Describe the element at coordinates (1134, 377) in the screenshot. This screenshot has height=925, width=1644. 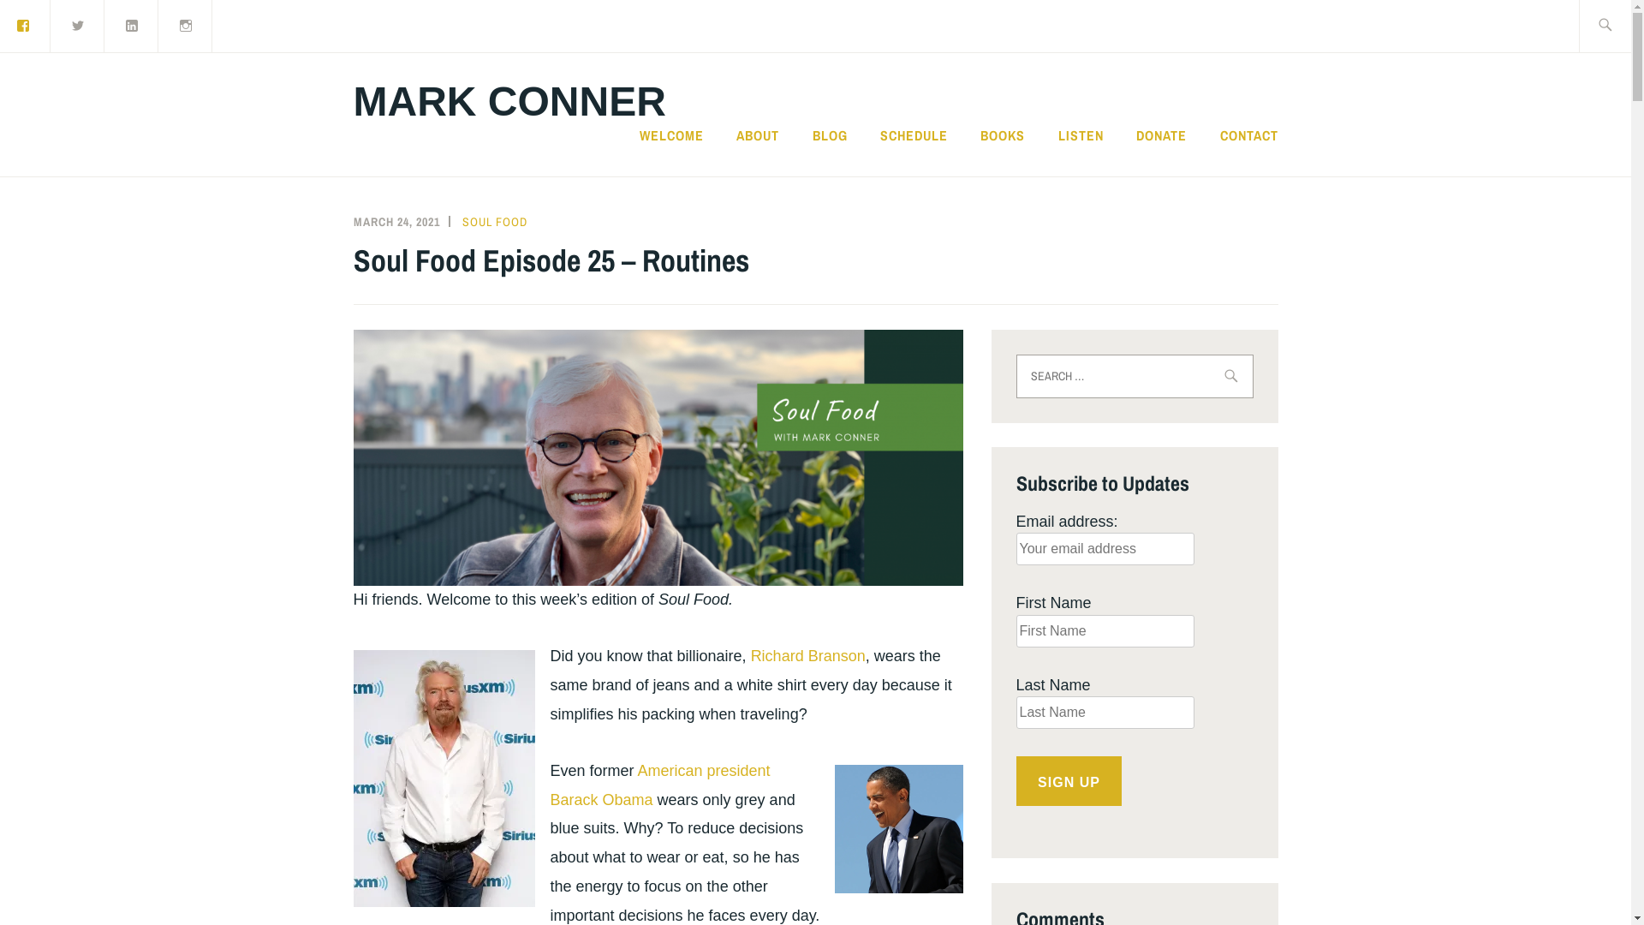
I see `Search for:` at that location.